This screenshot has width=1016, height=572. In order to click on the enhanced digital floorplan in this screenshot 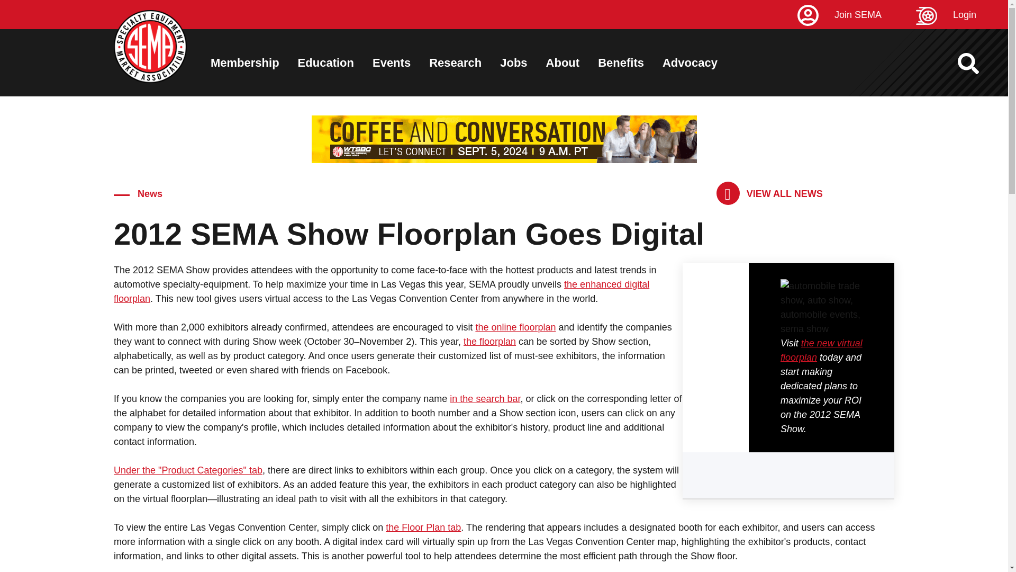, I will do `click(381, 291)`.